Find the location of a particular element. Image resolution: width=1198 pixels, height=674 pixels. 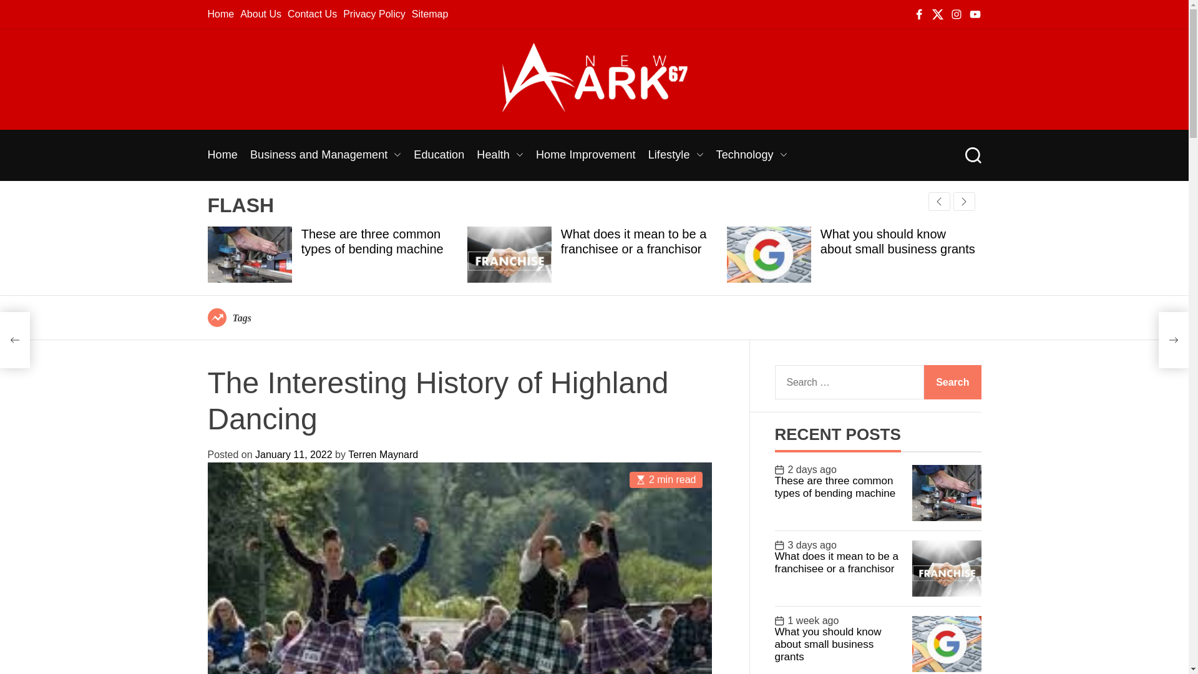

Home is located at coordinates (220, 14).